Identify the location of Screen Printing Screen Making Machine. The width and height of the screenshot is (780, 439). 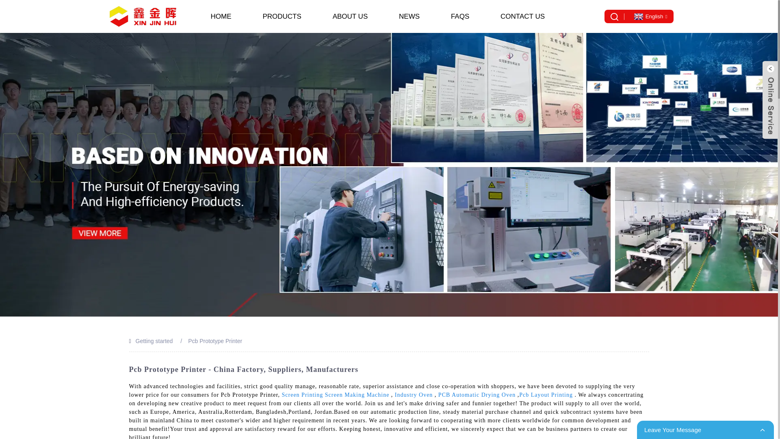
(336, 395).